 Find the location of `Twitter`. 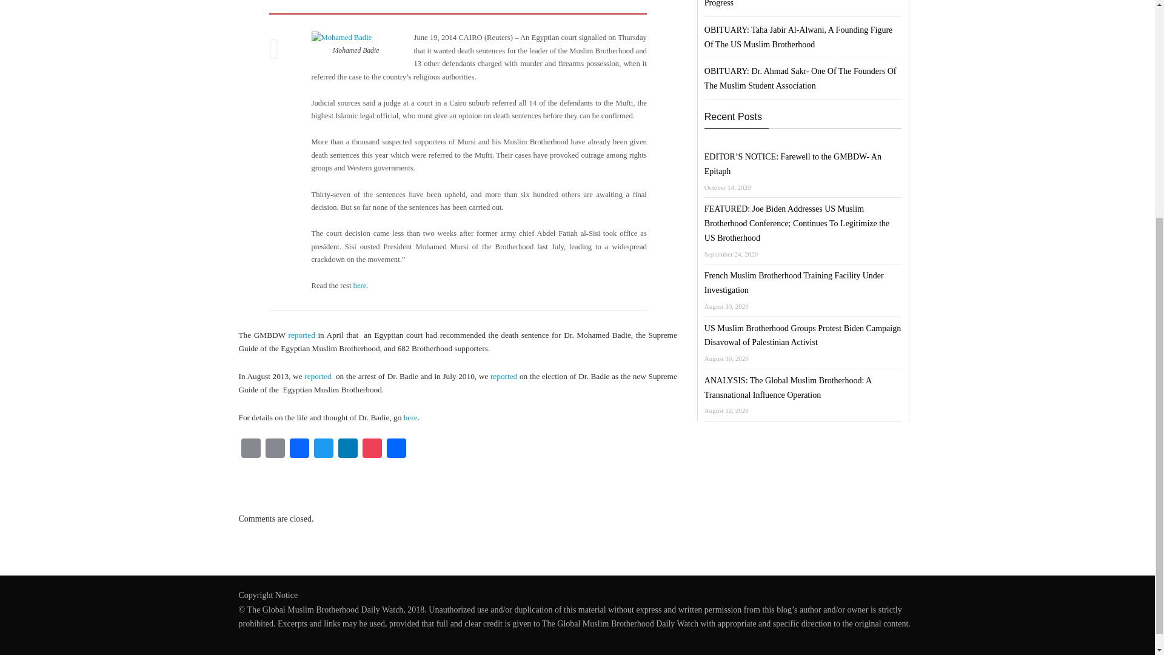

Twitter is located at coordinates (324, 449).